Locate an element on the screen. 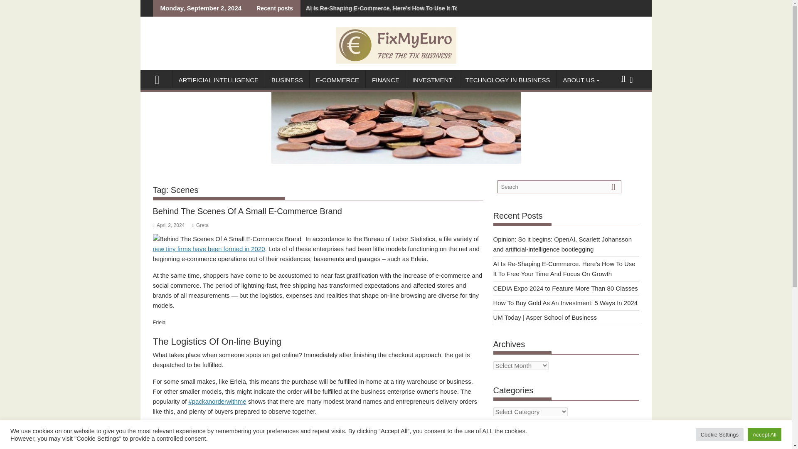 This screenshot has height=449, width=798. INVESTMENT is located at coordinates (432, 80).